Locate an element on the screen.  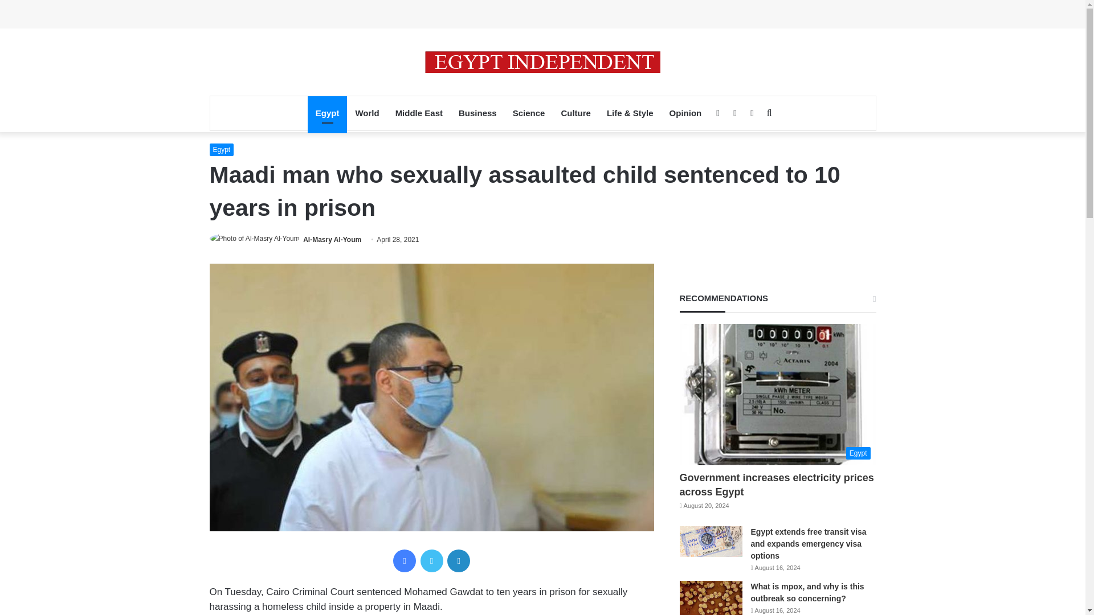
Facebook is located at coordinates (404, 561).